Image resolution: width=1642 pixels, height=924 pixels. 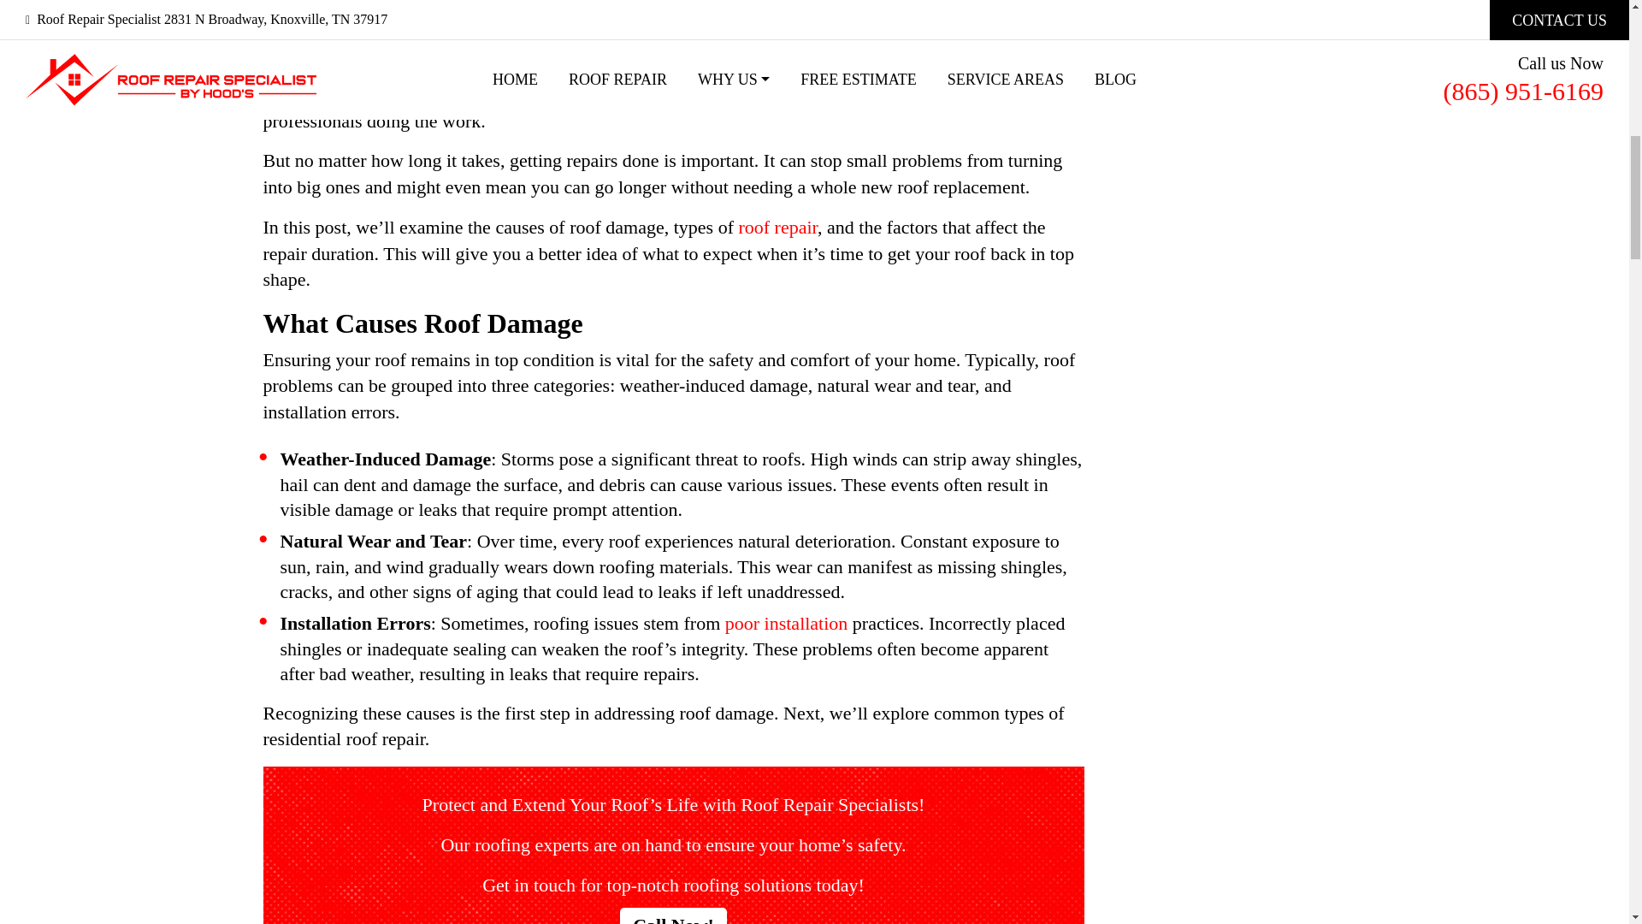 What do you see at coordinates (674, 915) in the screenshot?
I see `Call Now!` at bounding box center [674, 915].